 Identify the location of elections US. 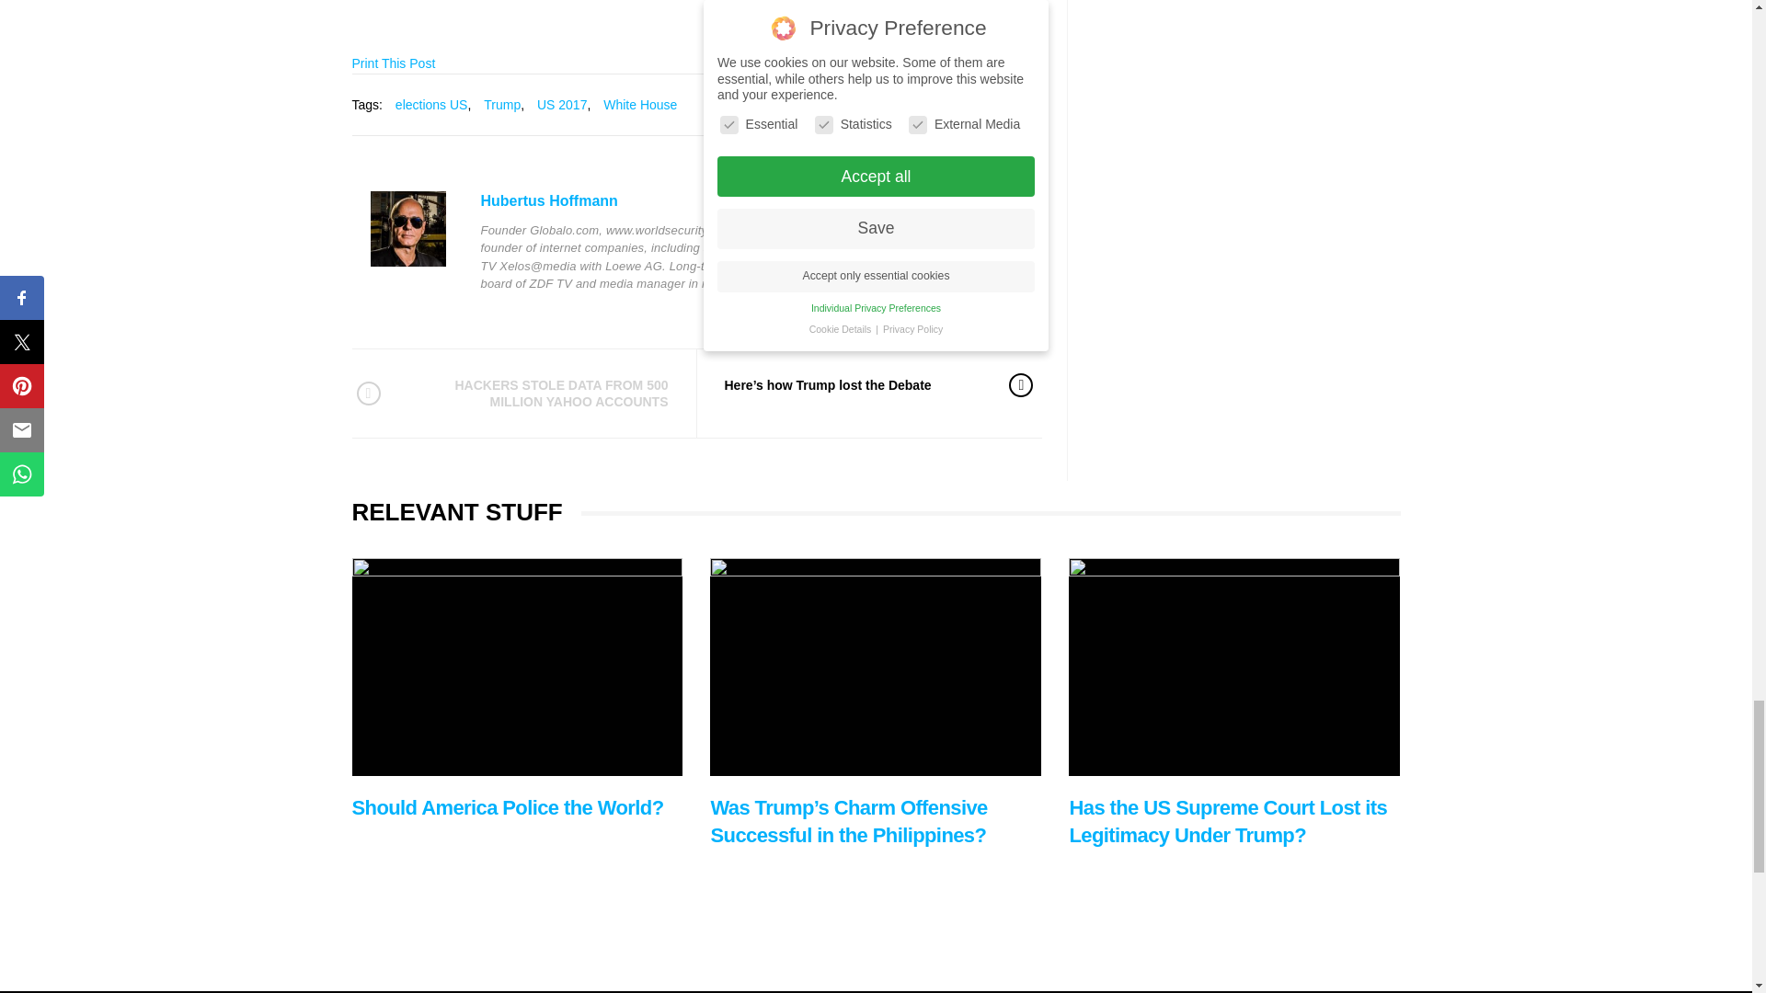
(431, 105).